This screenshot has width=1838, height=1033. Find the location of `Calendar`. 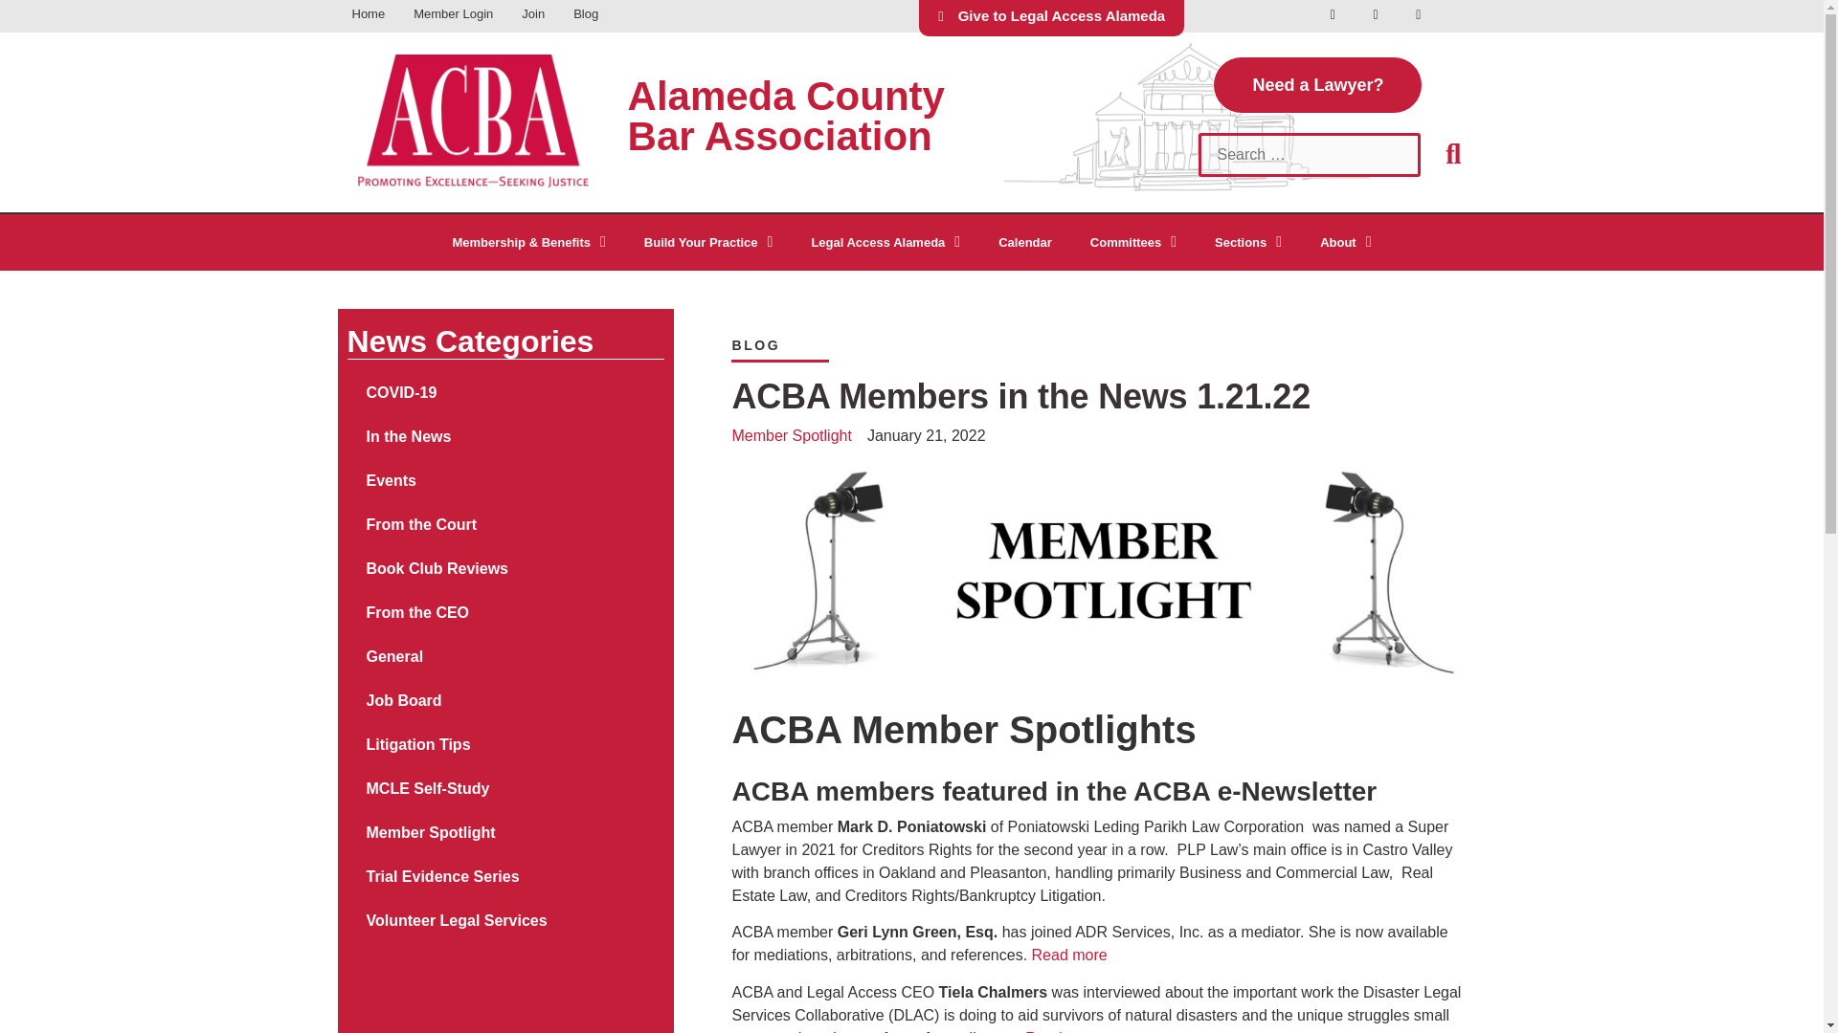

Calendar is located at coordinates (1025, 243).